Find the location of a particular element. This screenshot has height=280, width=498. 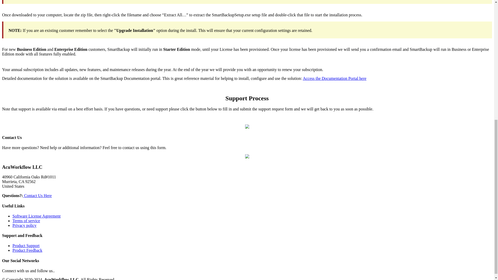

Access the Documentation Portal here is located at coordinates (334, 78).